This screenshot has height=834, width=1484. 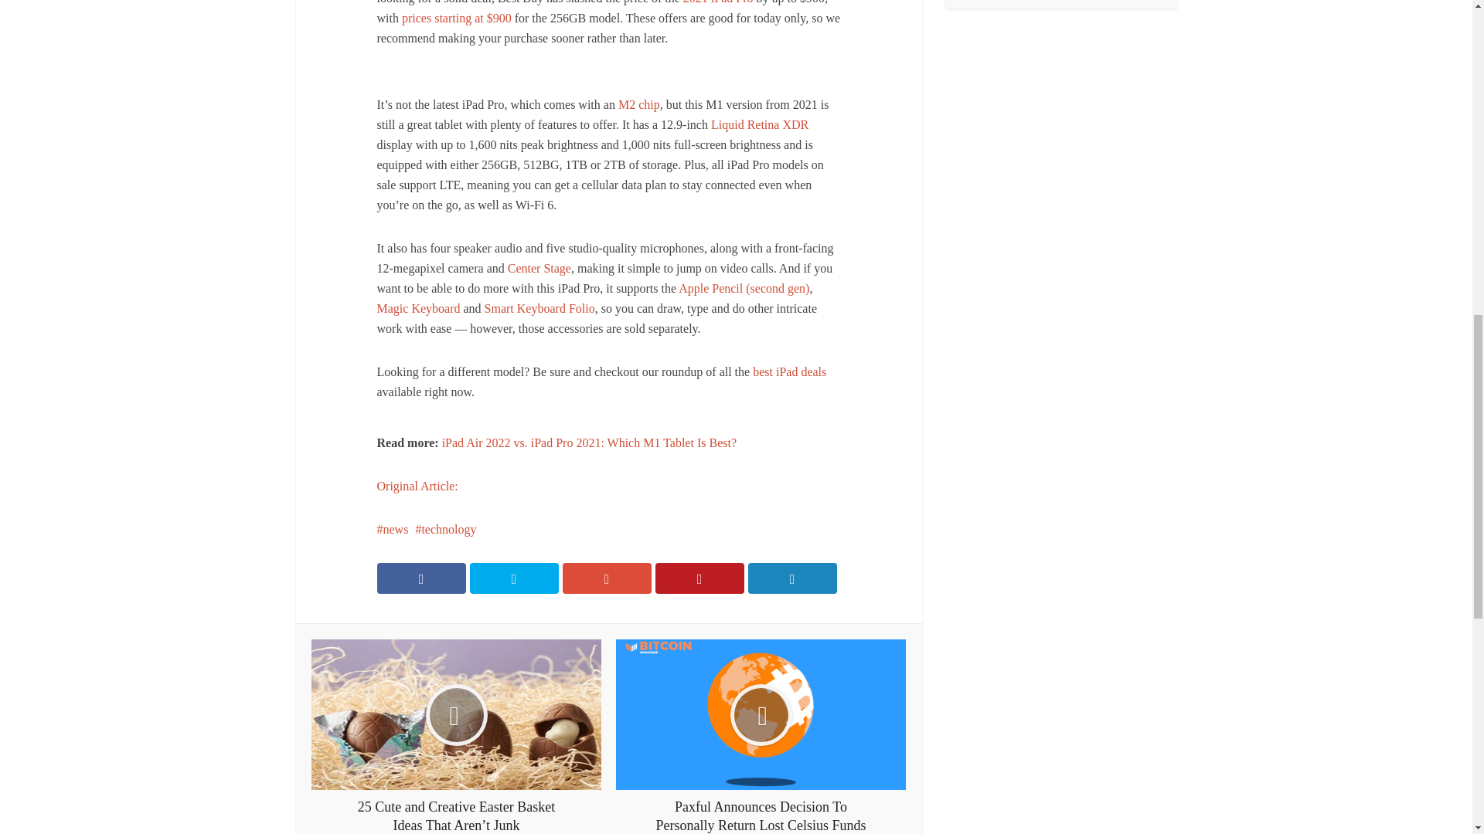 I want to click on Magic Keyboard, so click(x=418, y=308).